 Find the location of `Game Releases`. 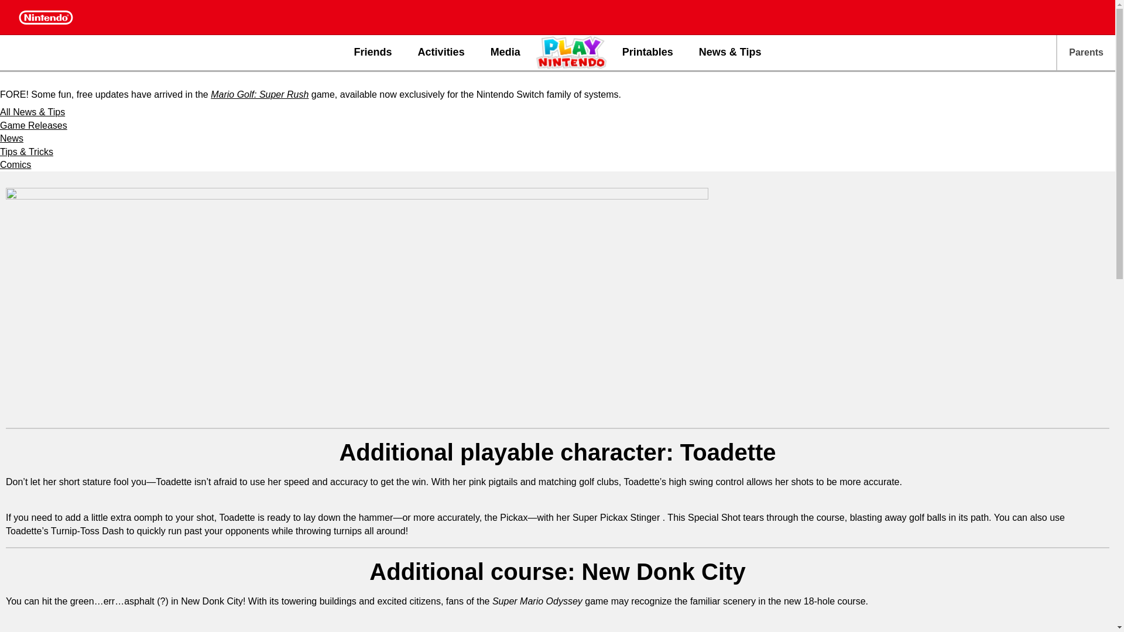

Game Releases is located at coordinates (34, 125).